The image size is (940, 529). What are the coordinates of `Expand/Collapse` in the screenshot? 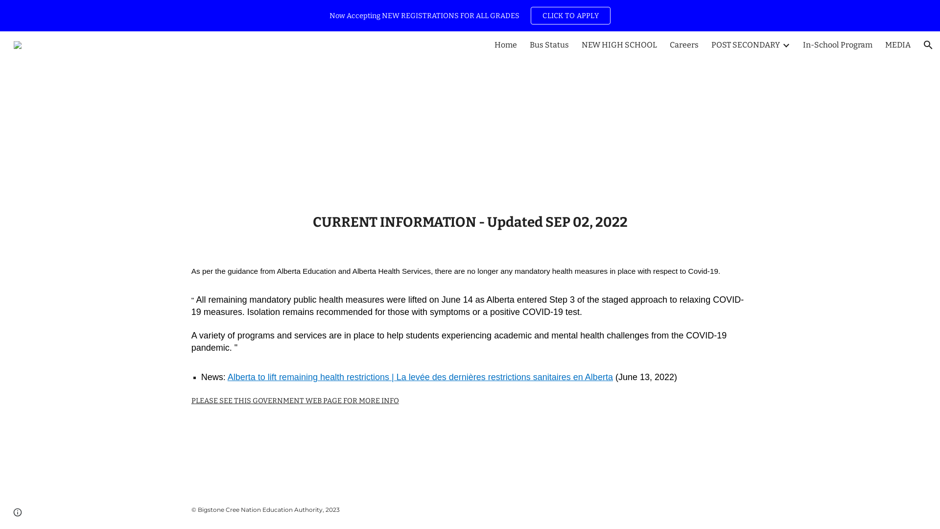 It's located at (786, 45).